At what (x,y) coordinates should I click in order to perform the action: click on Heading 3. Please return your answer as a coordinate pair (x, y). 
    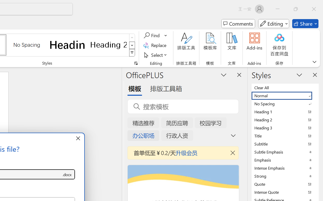
    Looking at the image, I should click on (285, 128).